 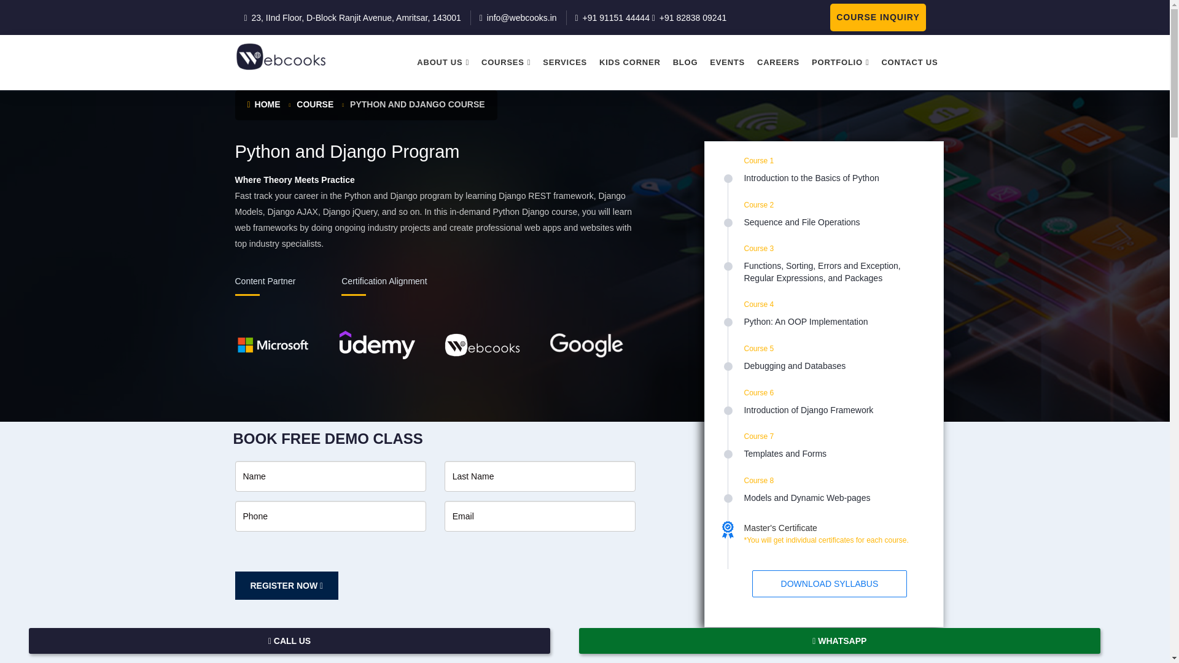 I want to click on Debugging and Databases, so click(x=833, y=366).